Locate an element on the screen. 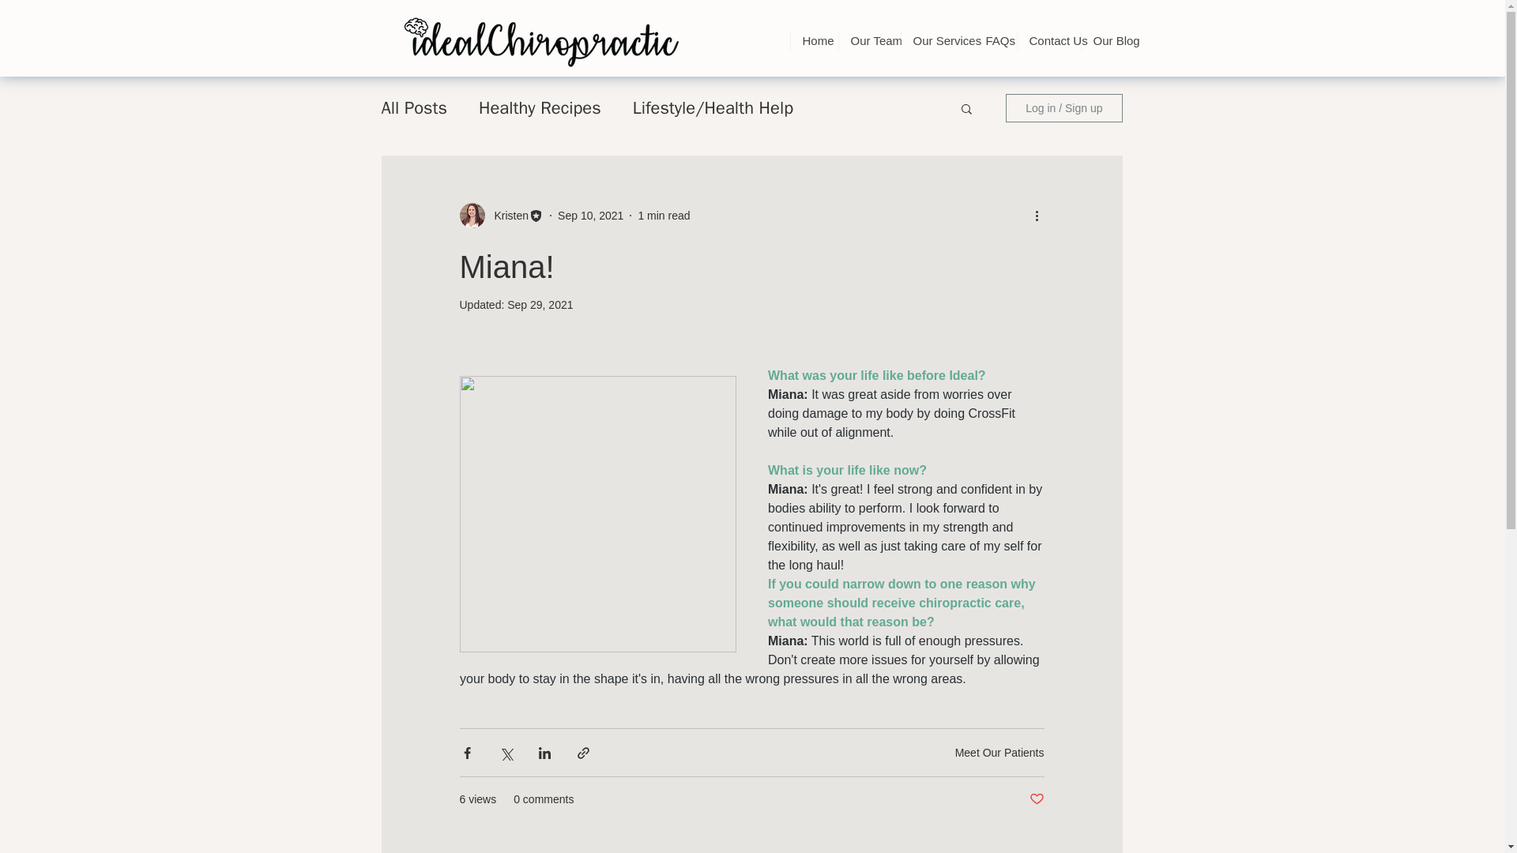 The image size is (1517, 853). Sep 29, 2021 is located at coordinates (540, 305).